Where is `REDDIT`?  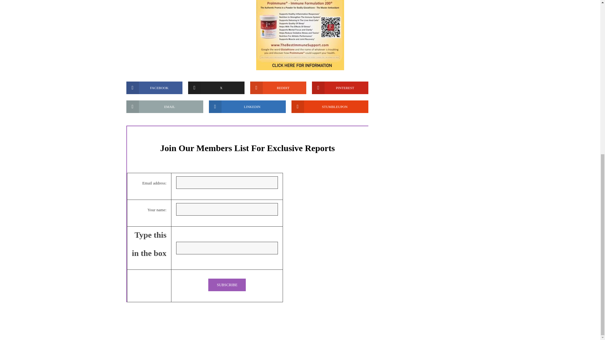
REDDIT is located at coordinates (279, 88).